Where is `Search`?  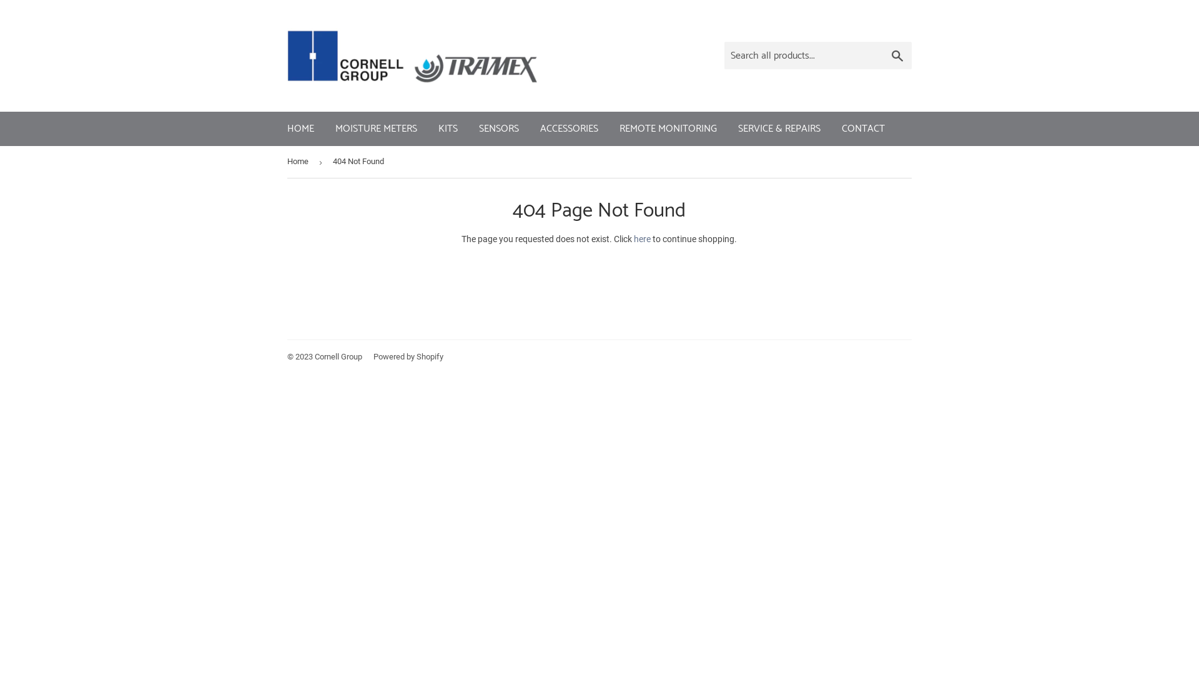
Search is located at coordinates (898, 56).